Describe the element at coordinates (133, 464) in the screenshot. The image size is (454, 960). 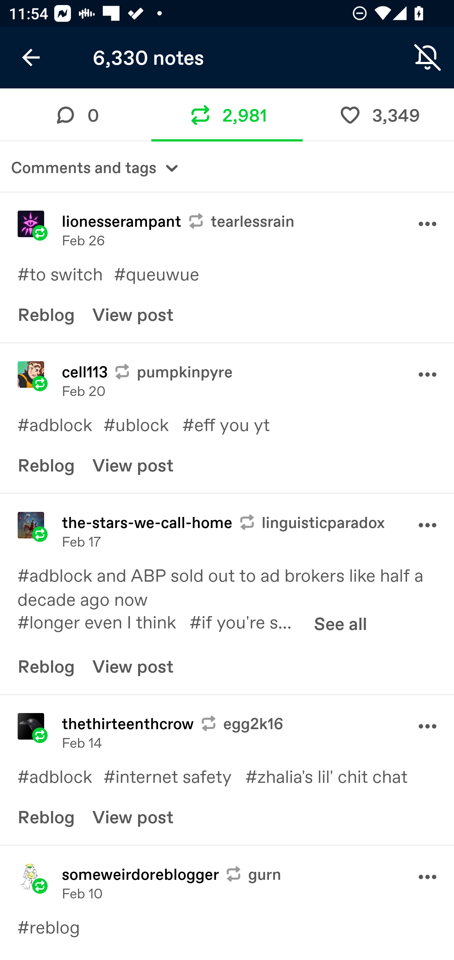
I see `View post` at that location.